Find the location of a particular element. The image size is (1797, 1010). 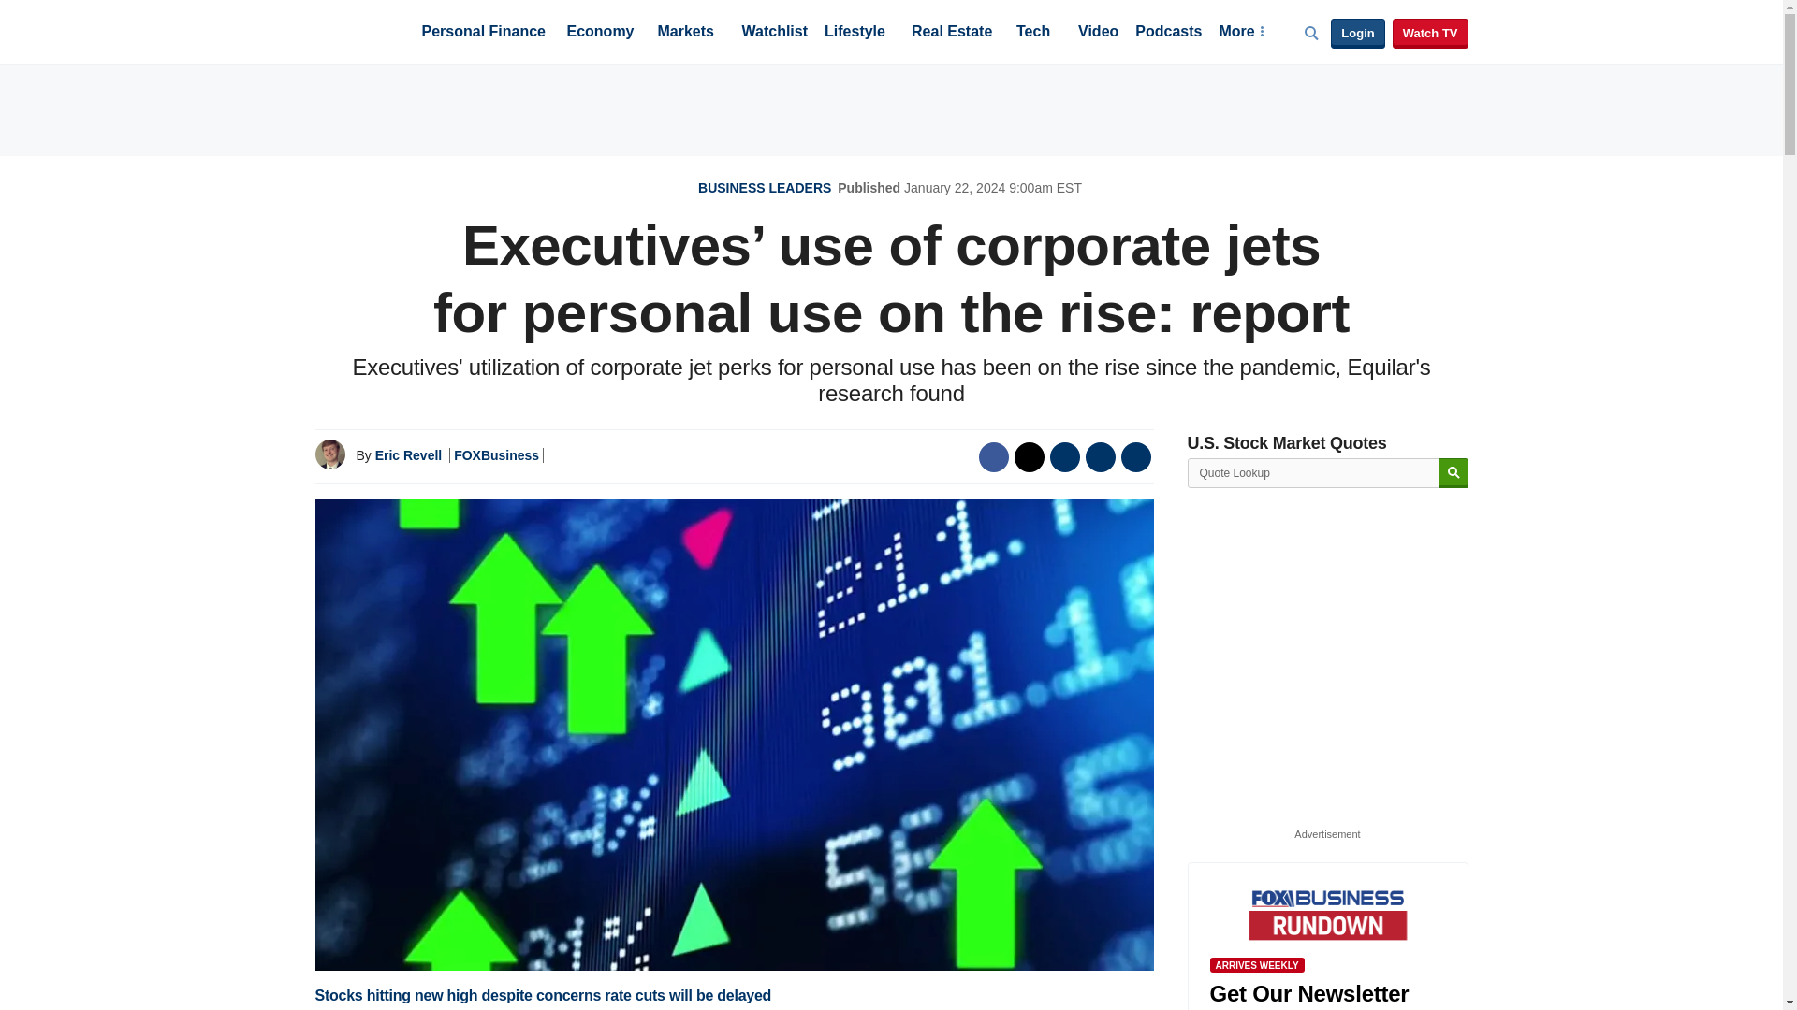

Economy is located at coordinates (601, 33).